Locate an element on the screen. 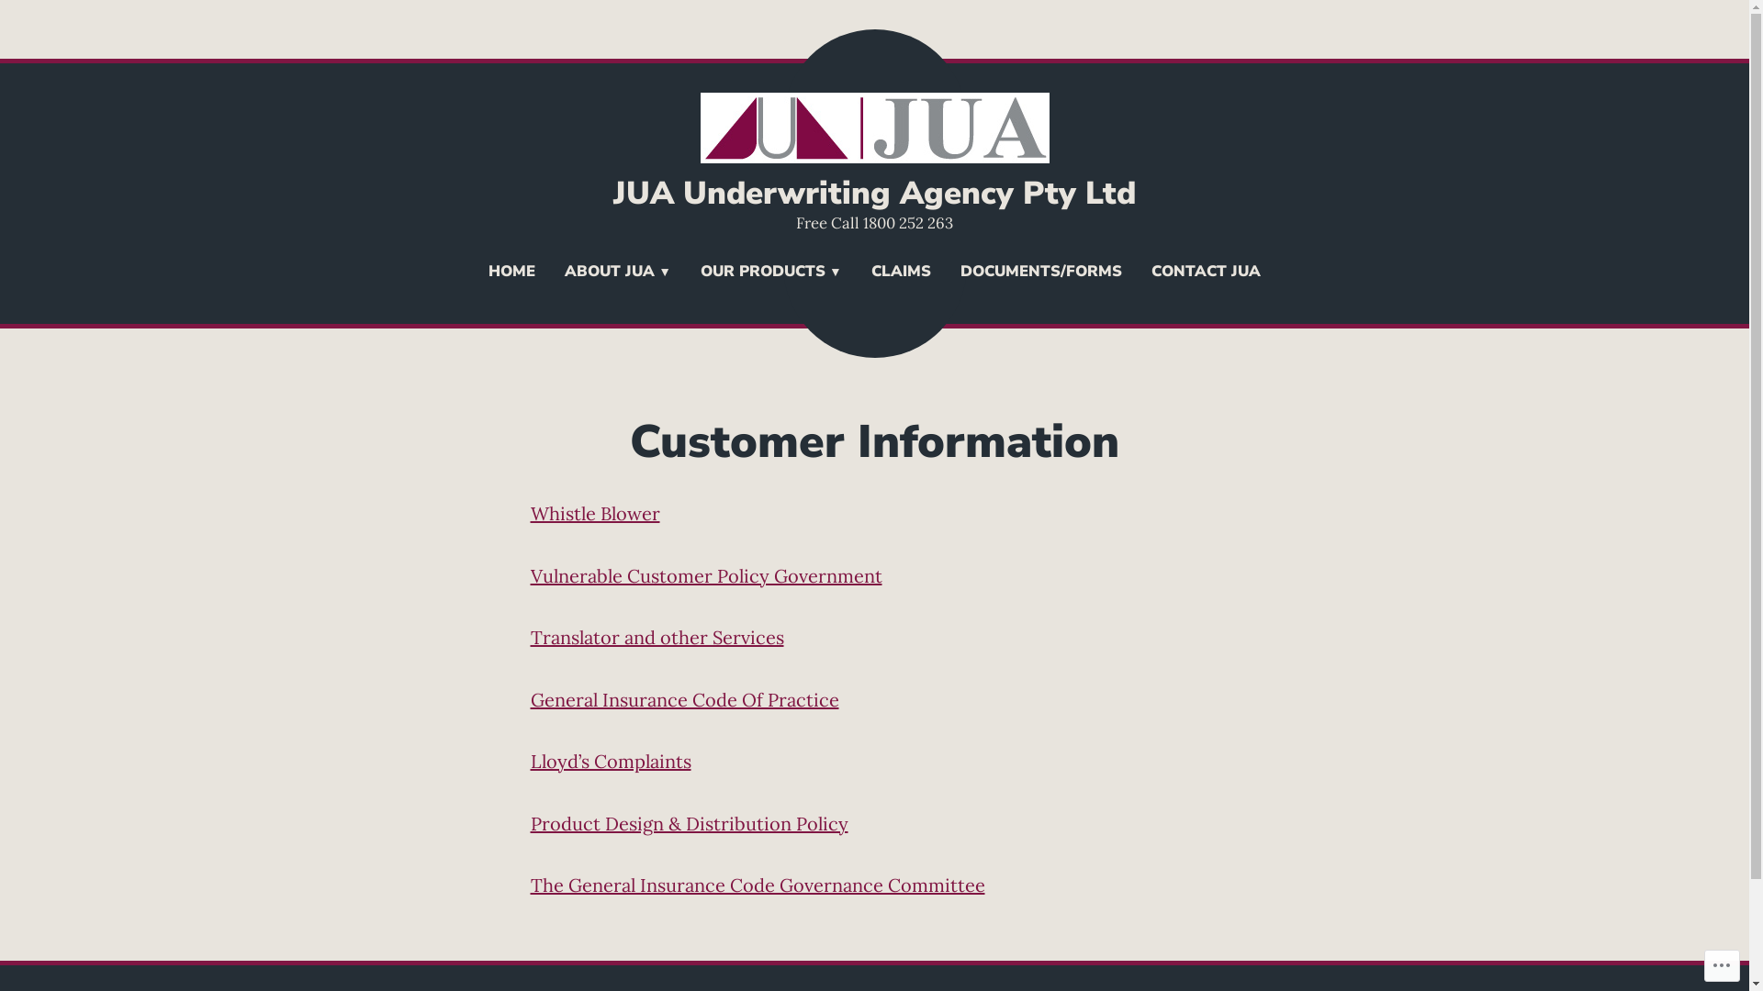 Image resolution: width=1763 pixels, height=991 pixels. HOME is located at coordinates (512, 273).